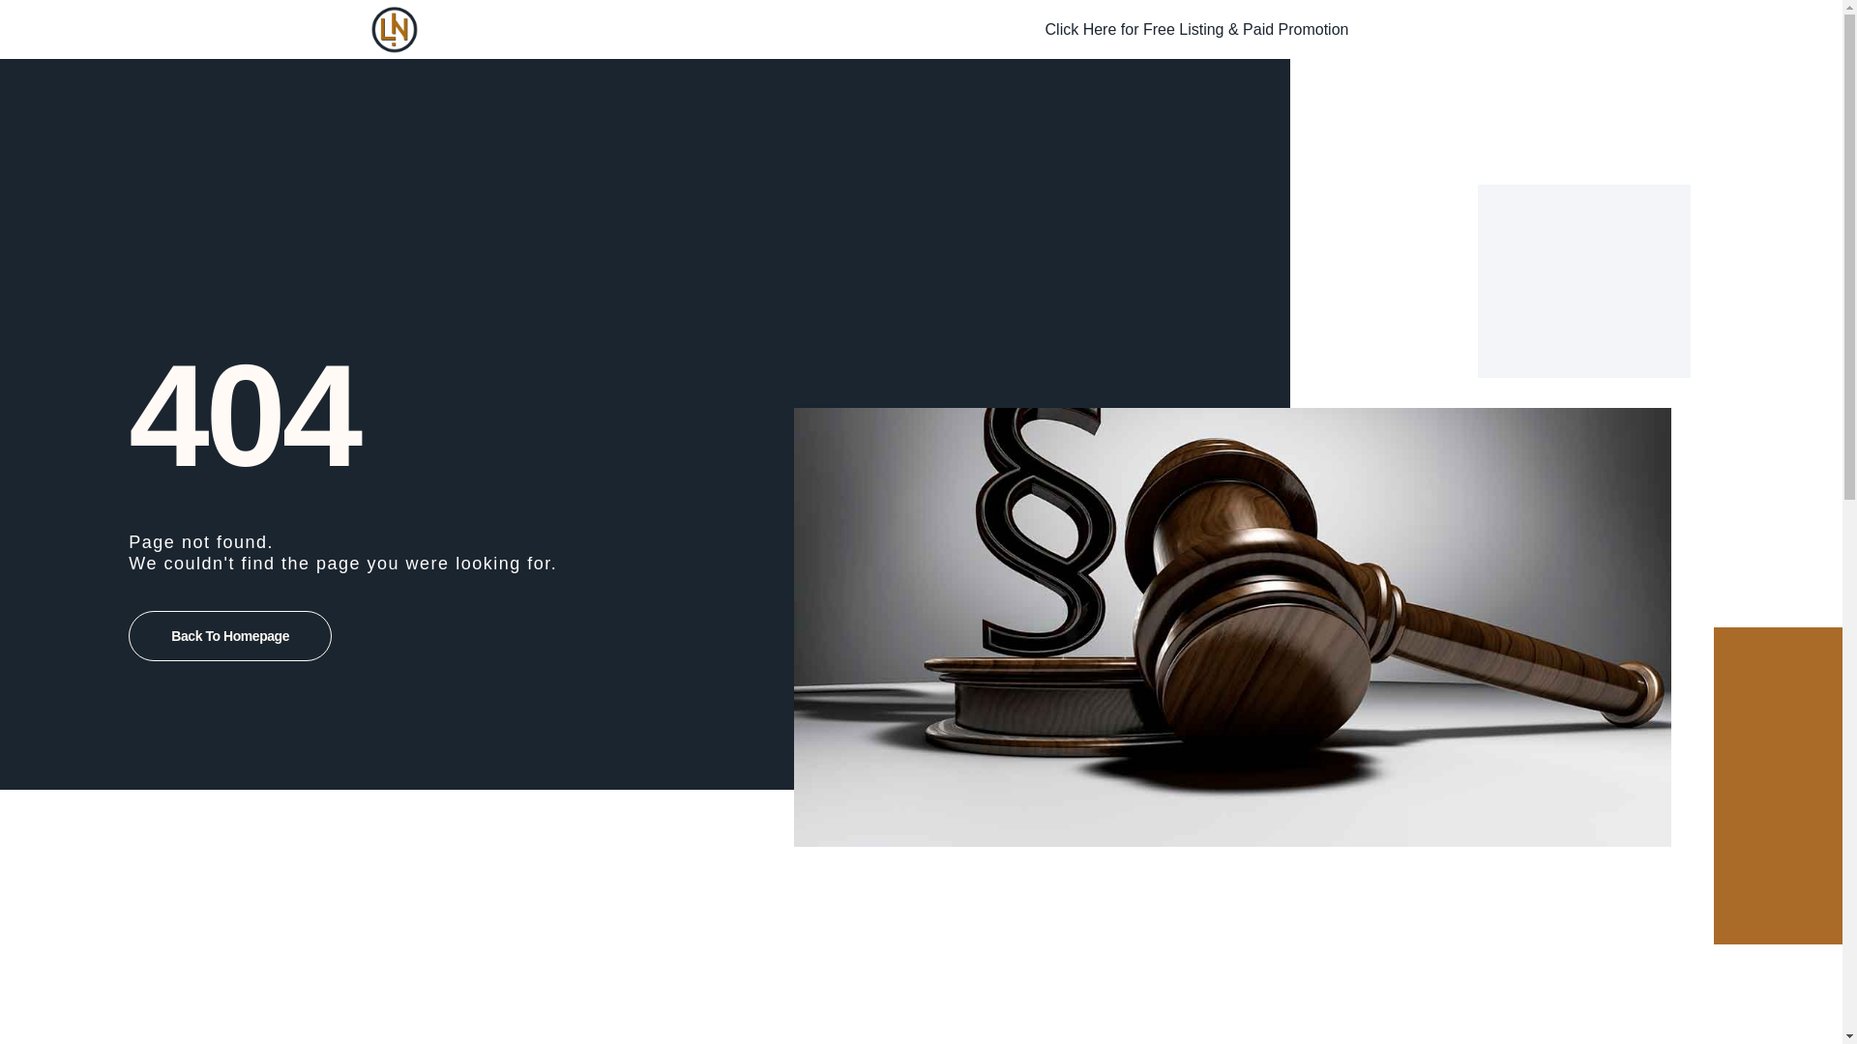 This screenshot has width=1857, height=1044. What do you see at coordinates (230, 635) in the screenshot?
I see `Back To Homepage` at bounding box center [230, 635].